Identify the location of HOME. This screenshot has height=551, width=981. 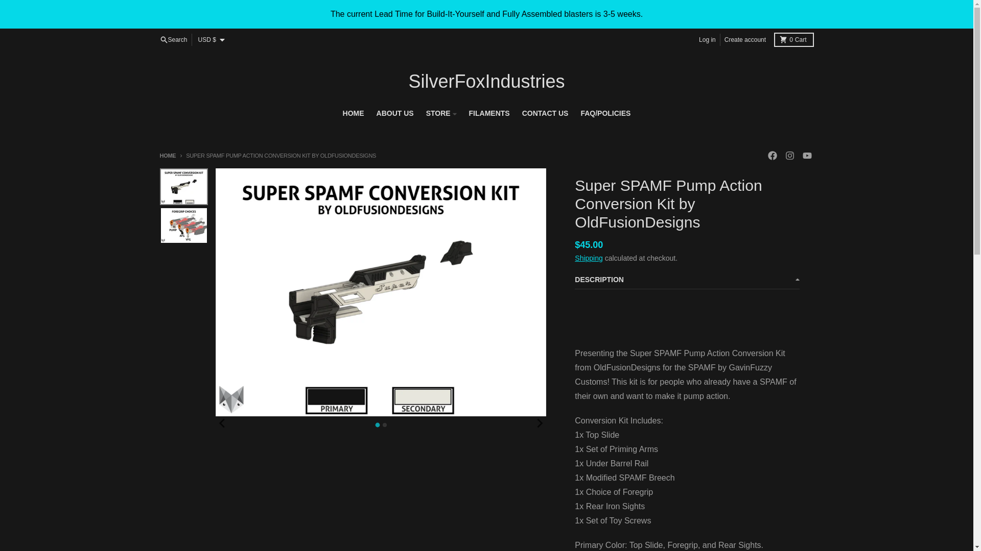
(354, 113).